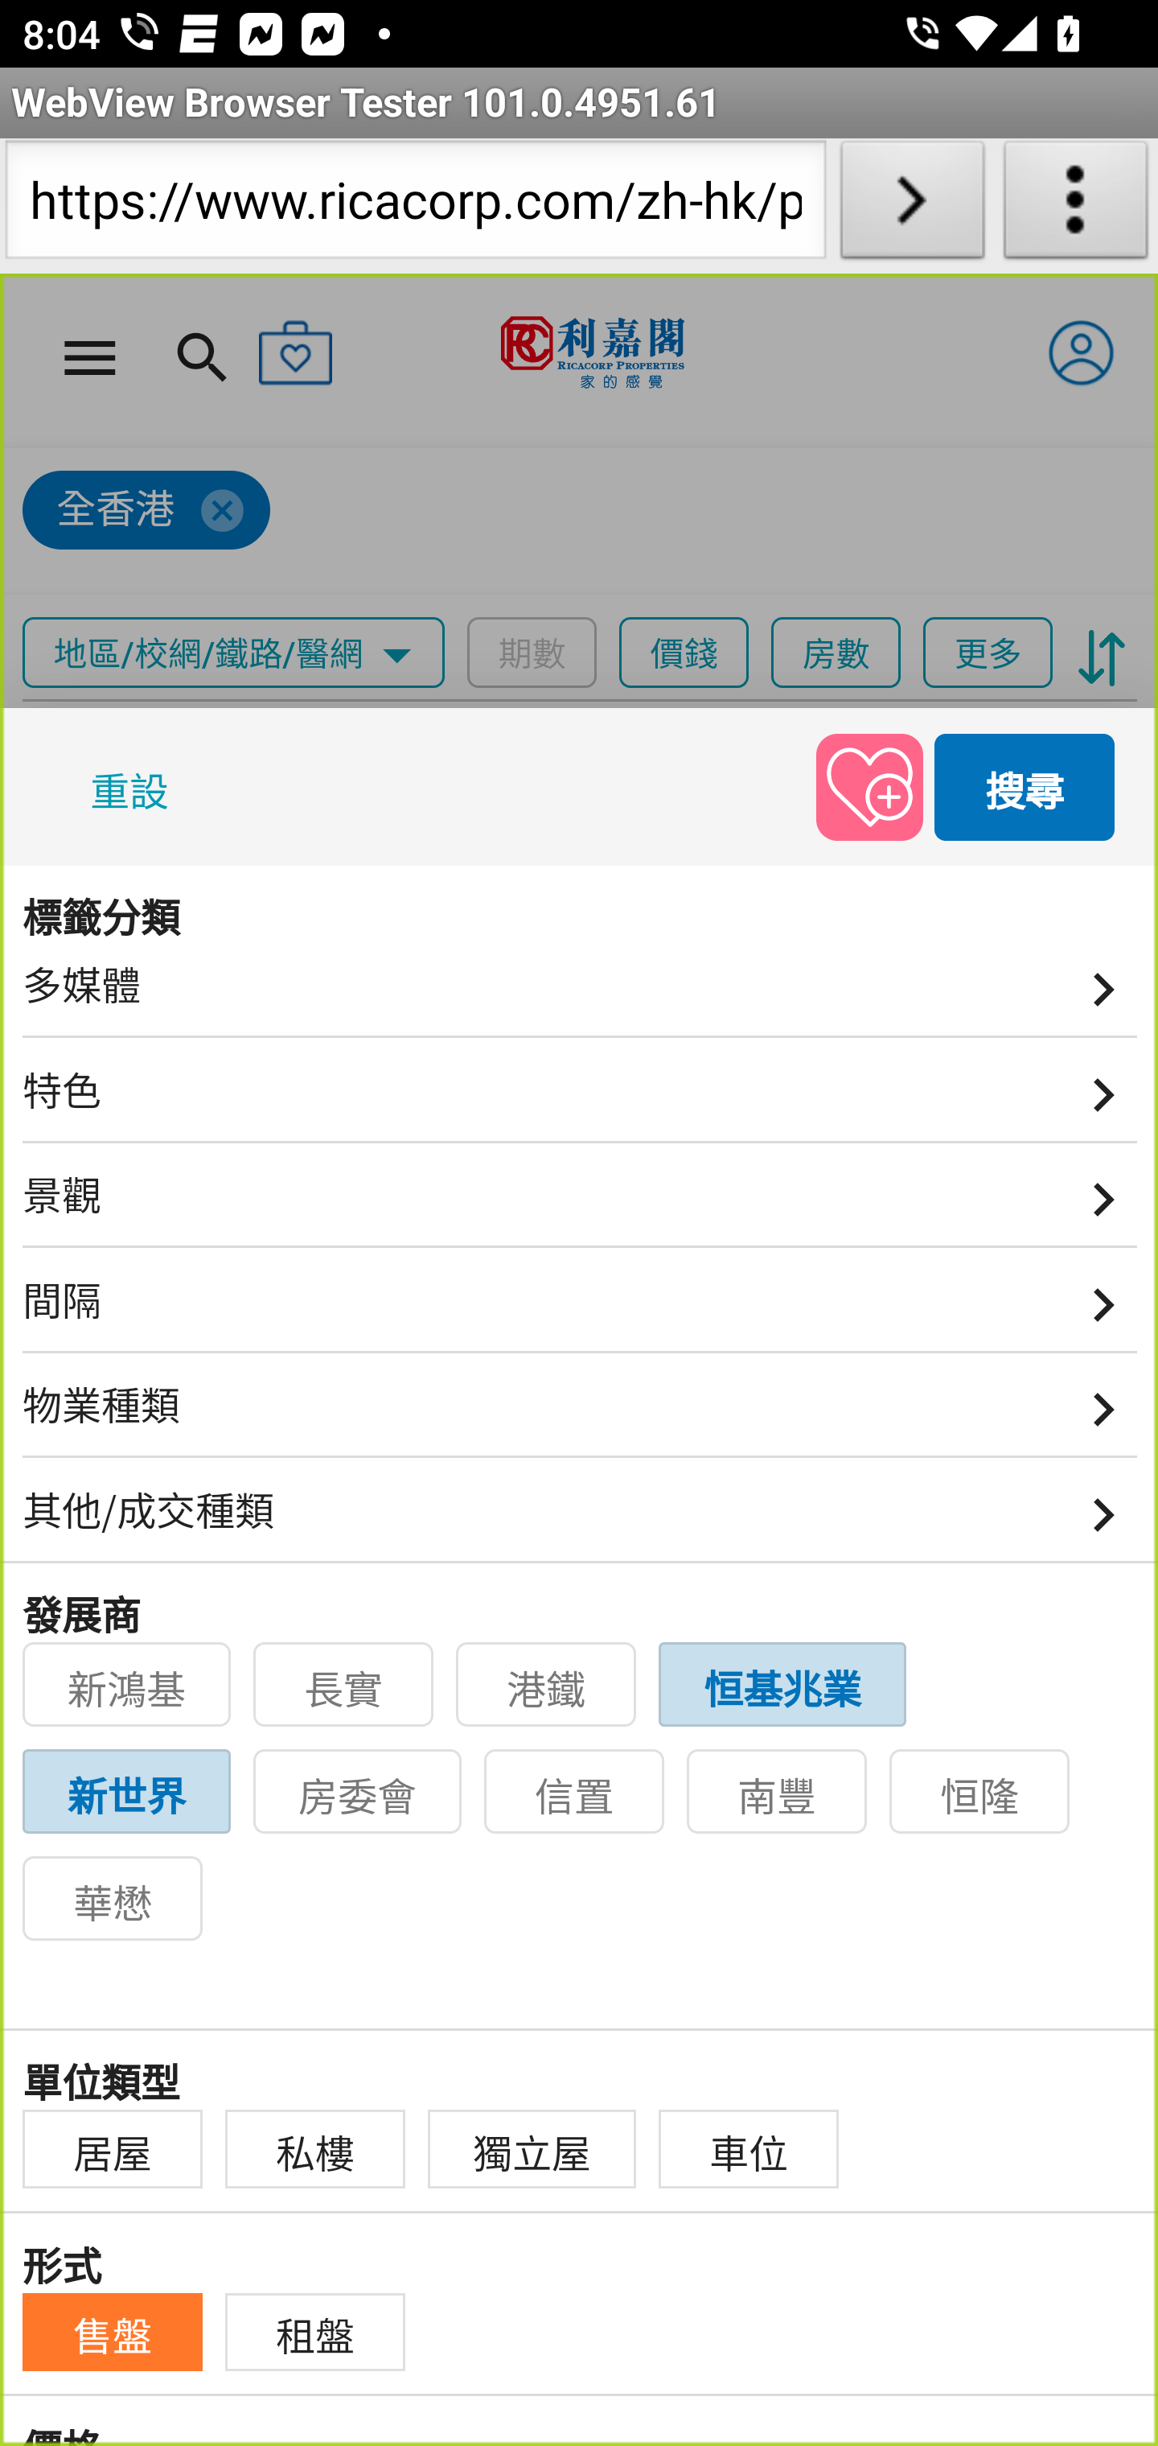 Image resolution: width=1158 pixels, height=2446 pixels. I want to click on 華懋, so click(112, 1899).